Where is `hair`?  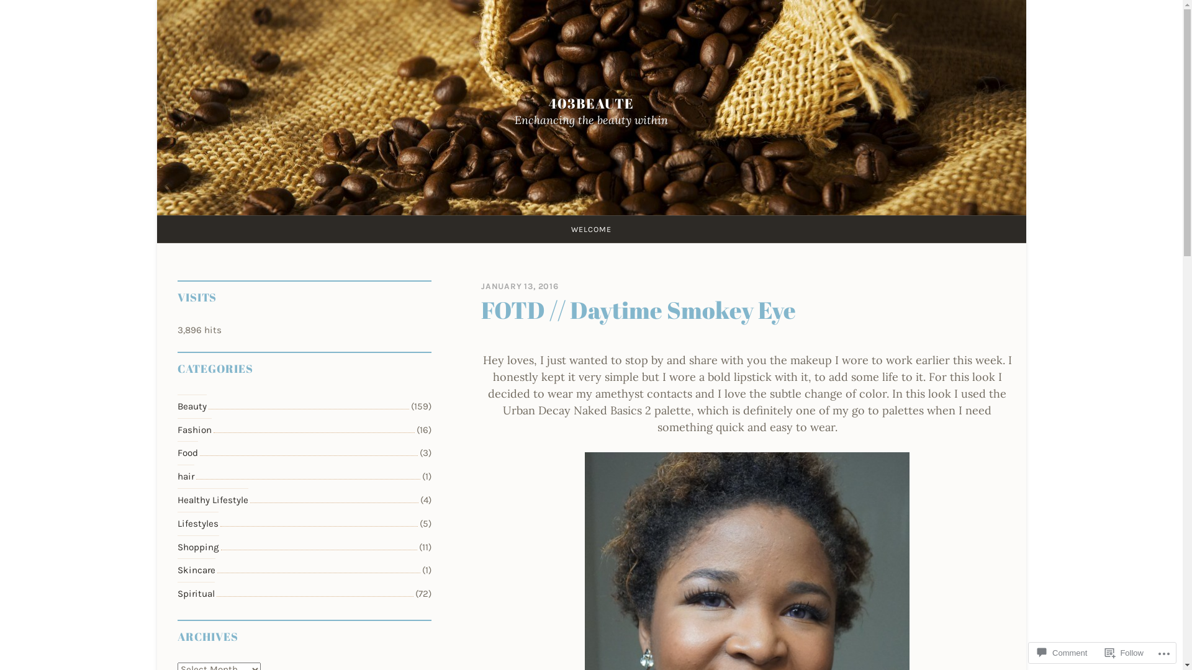
hair is located at coordinates (186, 476).